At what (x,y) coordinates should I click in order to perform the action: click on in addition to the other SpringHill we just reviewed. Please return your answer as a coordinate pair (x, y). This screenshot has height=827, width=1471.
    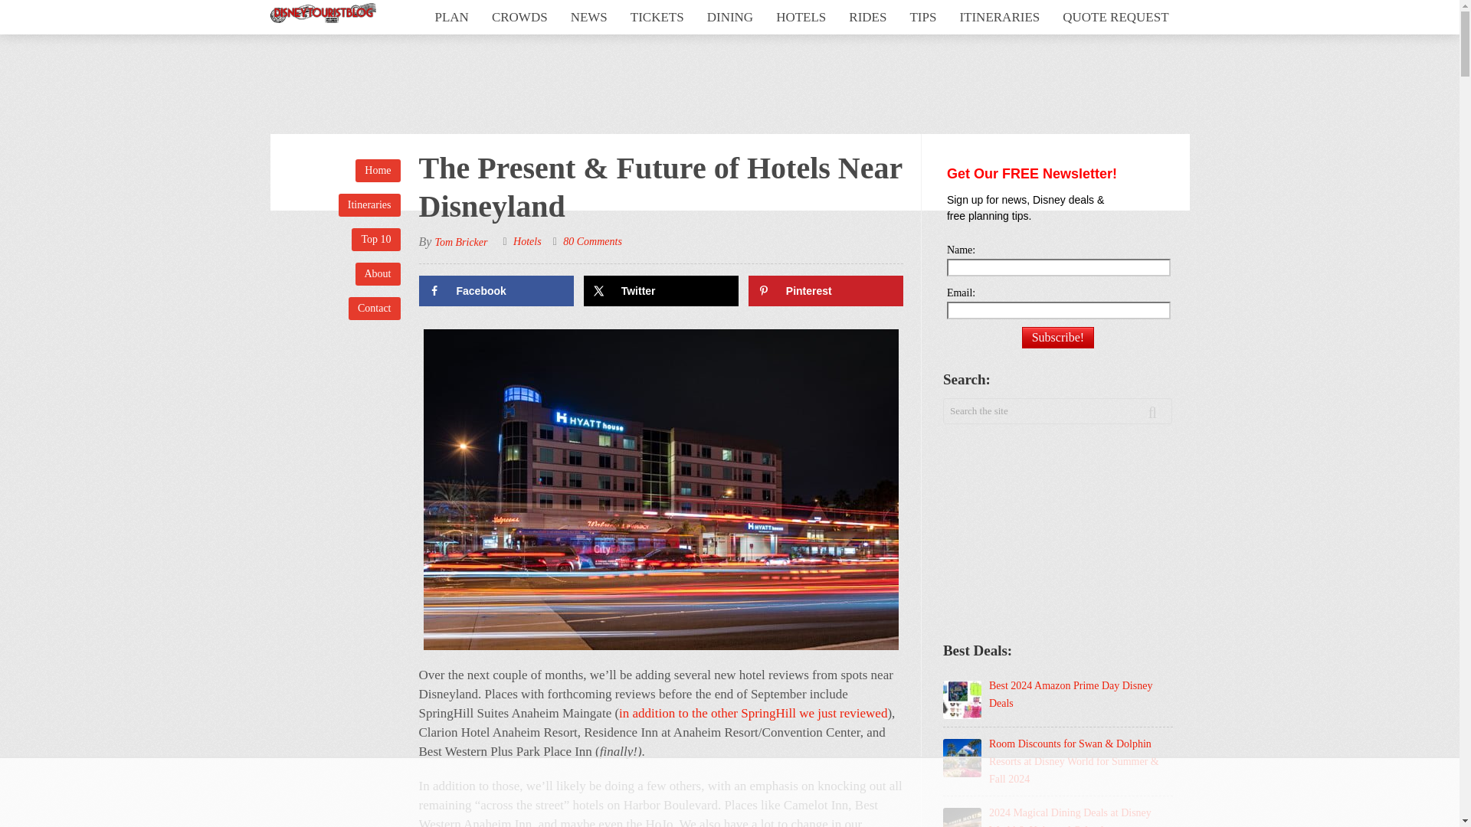
    Looking at the image, I should click on (752, 713).